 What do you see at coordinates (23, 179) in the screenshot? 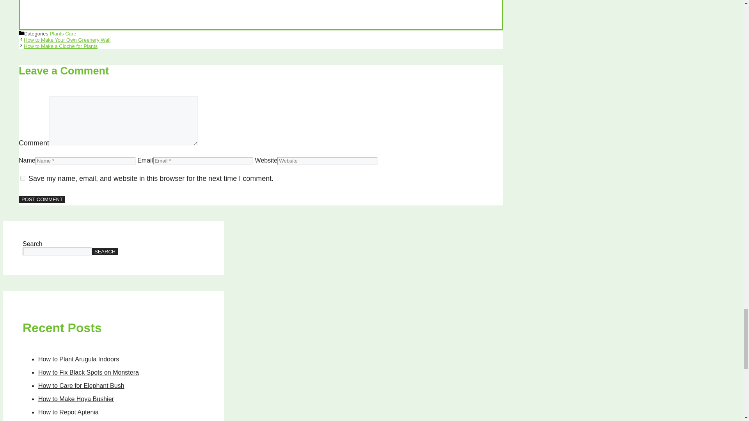
I see `yes` at bounding box center [23, 179].